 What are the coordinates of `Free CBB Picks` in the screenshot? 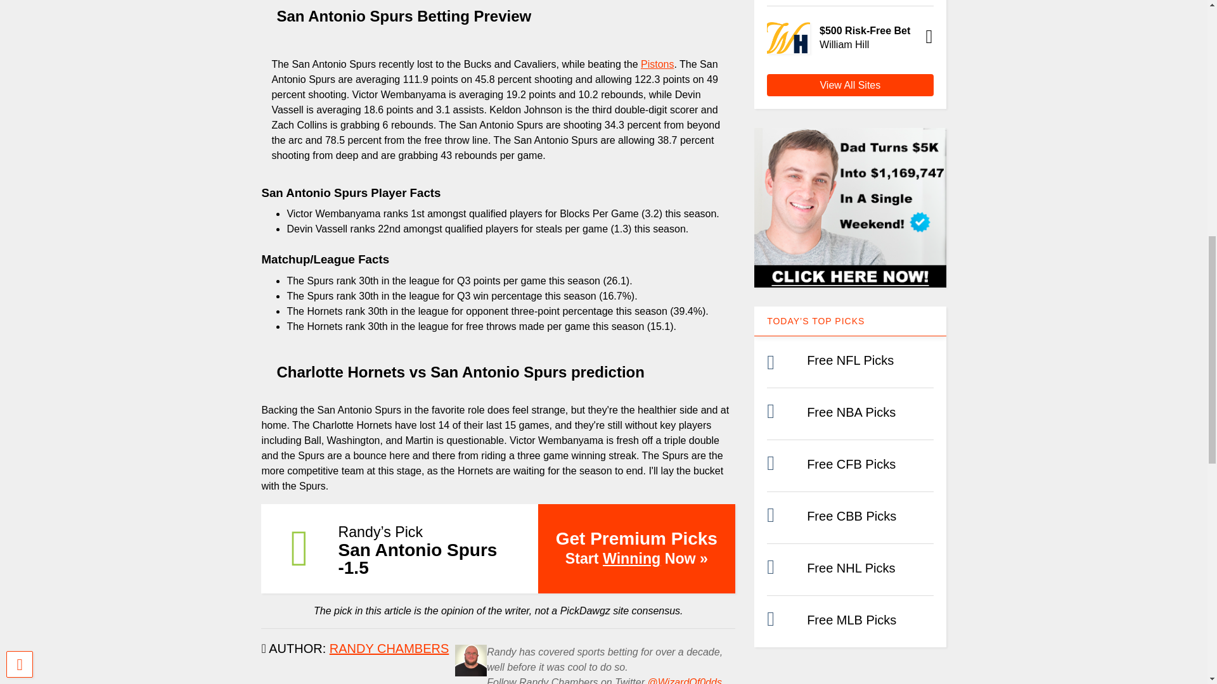 It's located at (851, 516).